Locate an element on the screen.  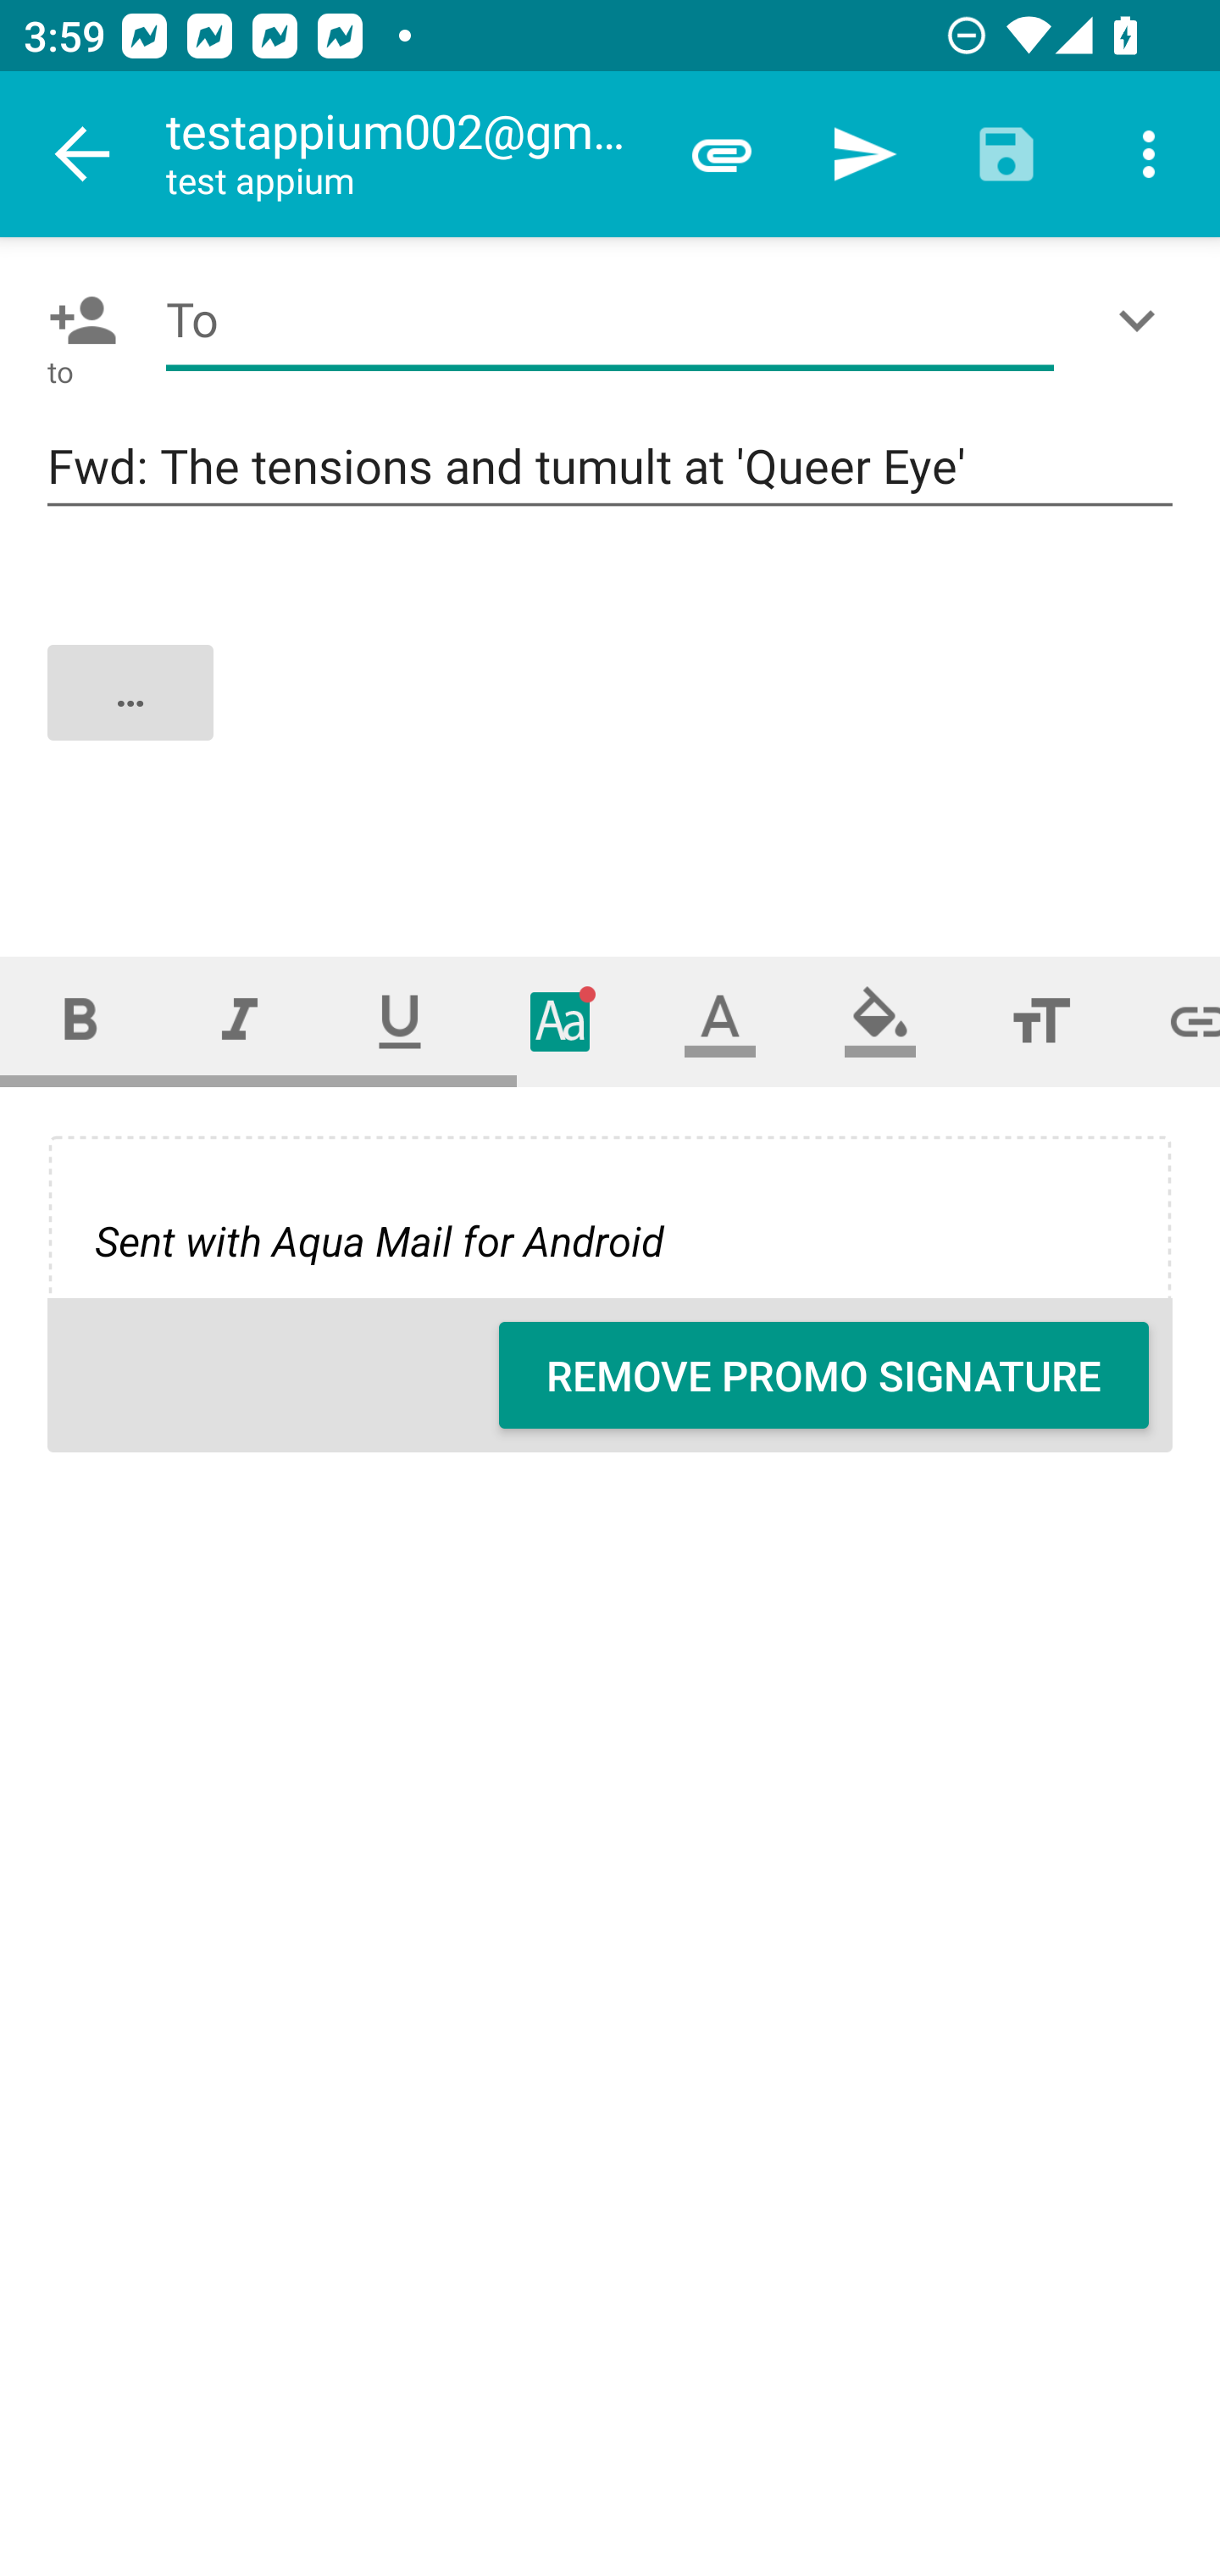
Fwd: The tensions and tumult at 'Queer Eye' is located at coordinates (610, 468).